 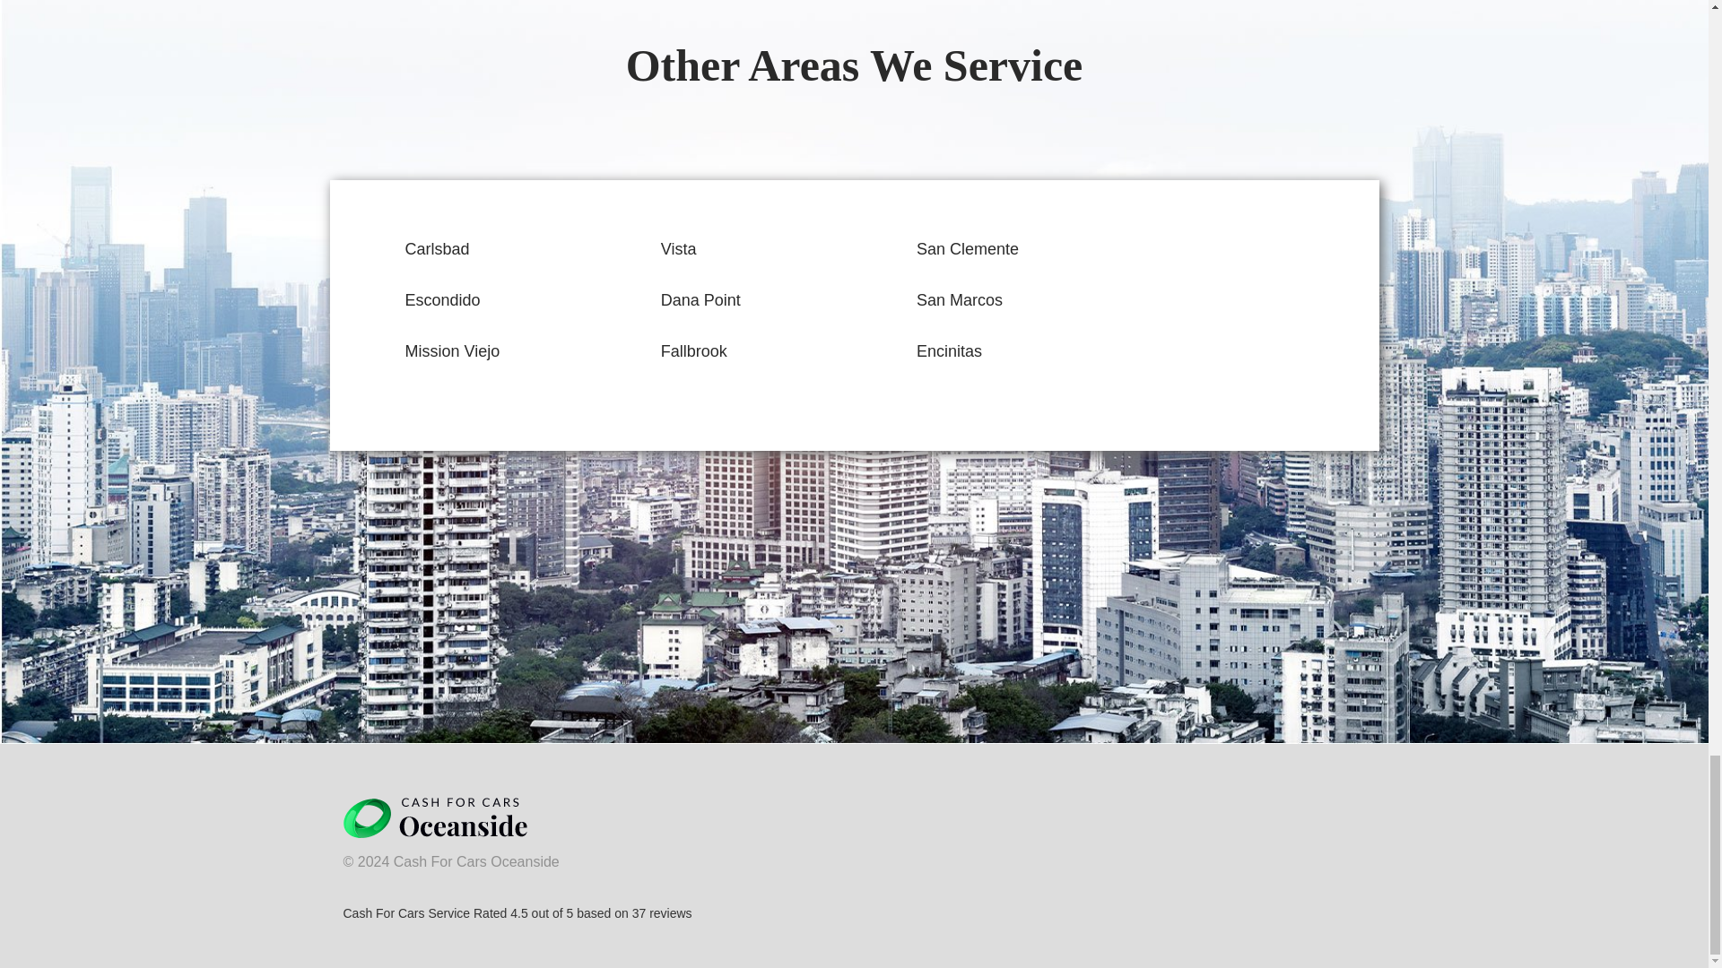 What do you see at coordinates (438, 249) in the screenshot?
I see `Carlsbad` at bounding box center [438, 249].